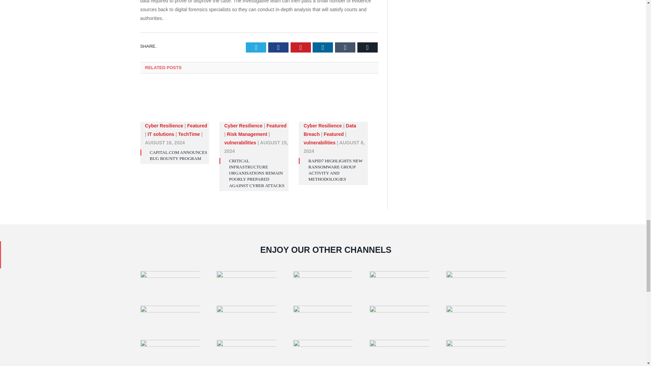 Image resolution: width=651 pixels, height=366 pixels. What do you see at coordinates (256, 47) in the screenshot?
I see `Tweet It` at bounding box center [256, 47].